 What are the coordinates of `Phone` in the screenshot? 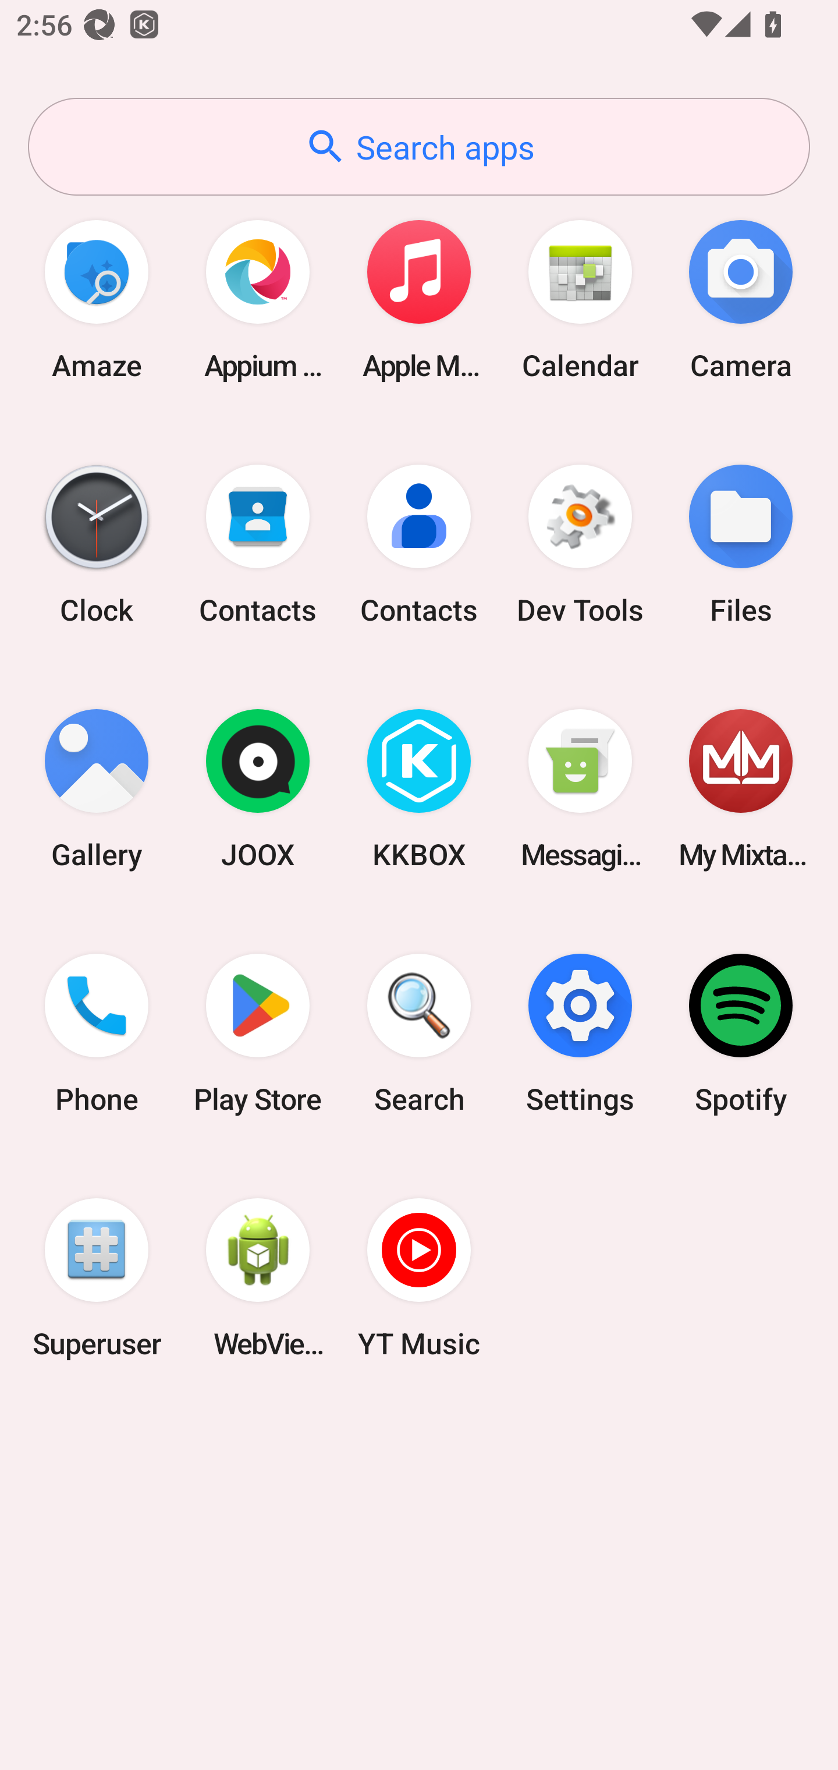 It's located at (97, 1033).